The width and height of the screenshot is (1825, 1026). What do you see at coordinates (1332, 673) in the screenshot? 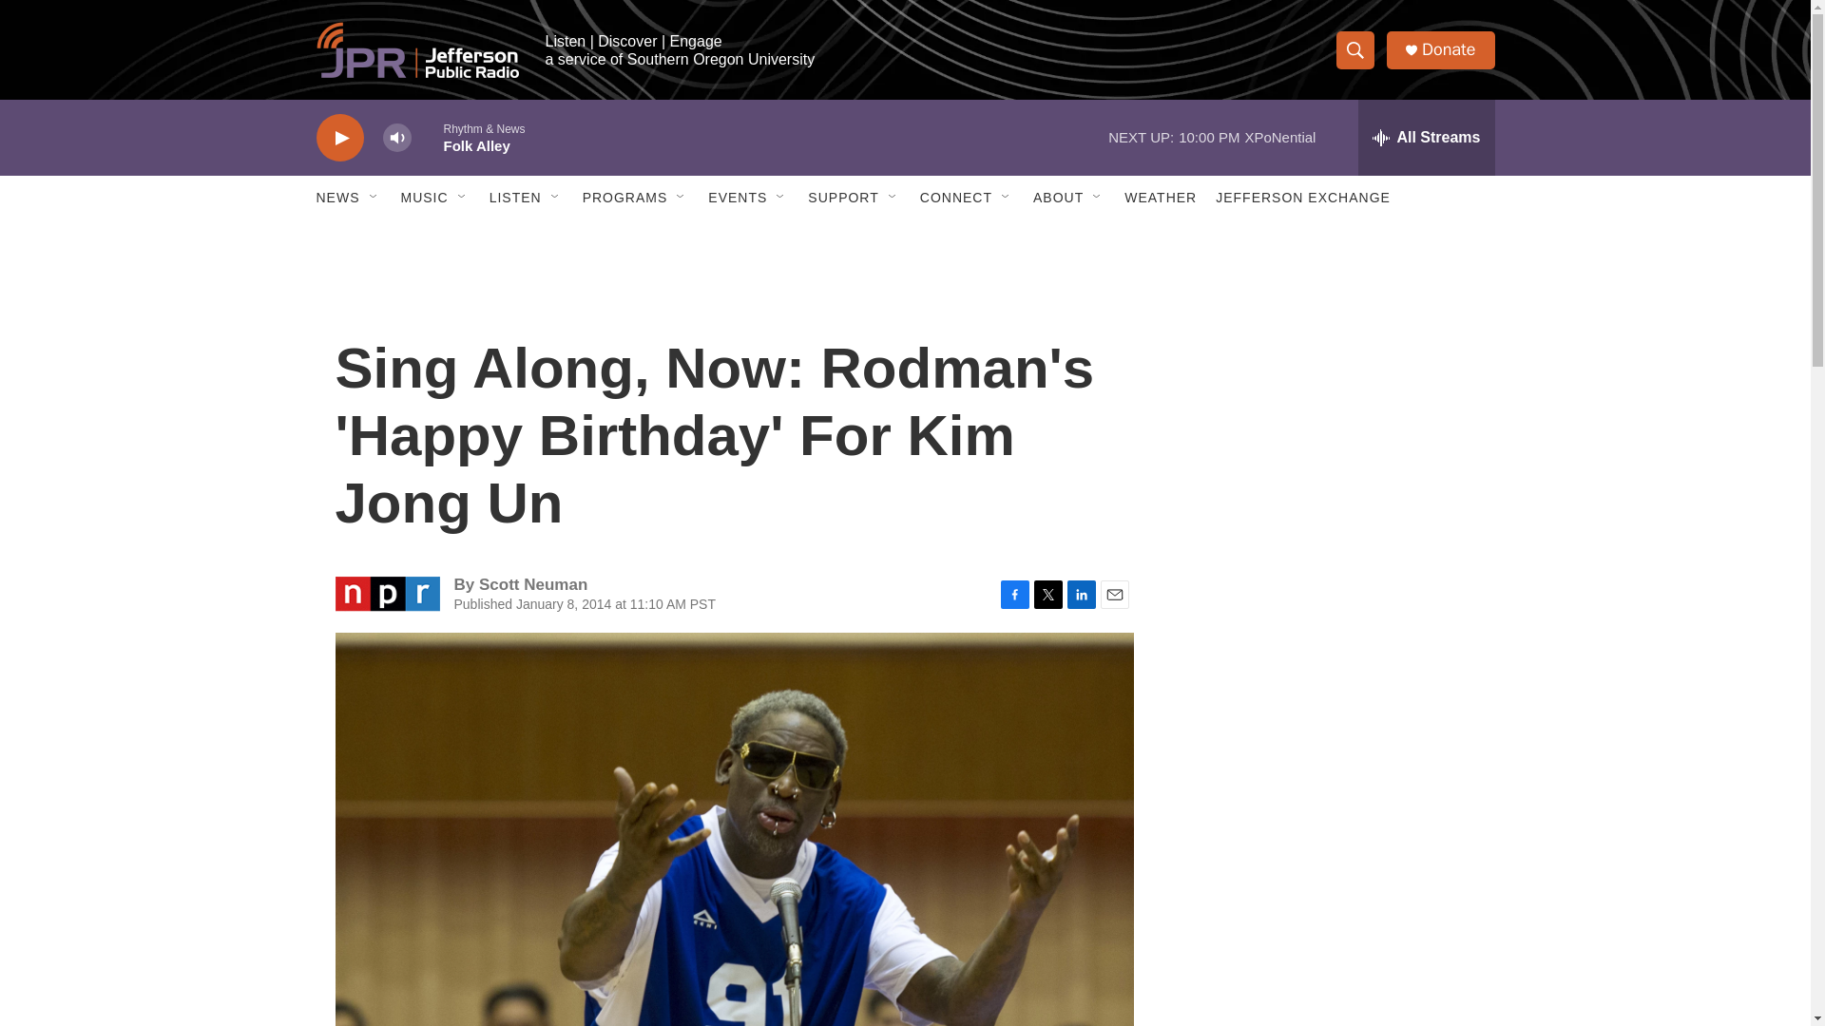
I see `3rd party ad content` at bounding box center [1332, 673].